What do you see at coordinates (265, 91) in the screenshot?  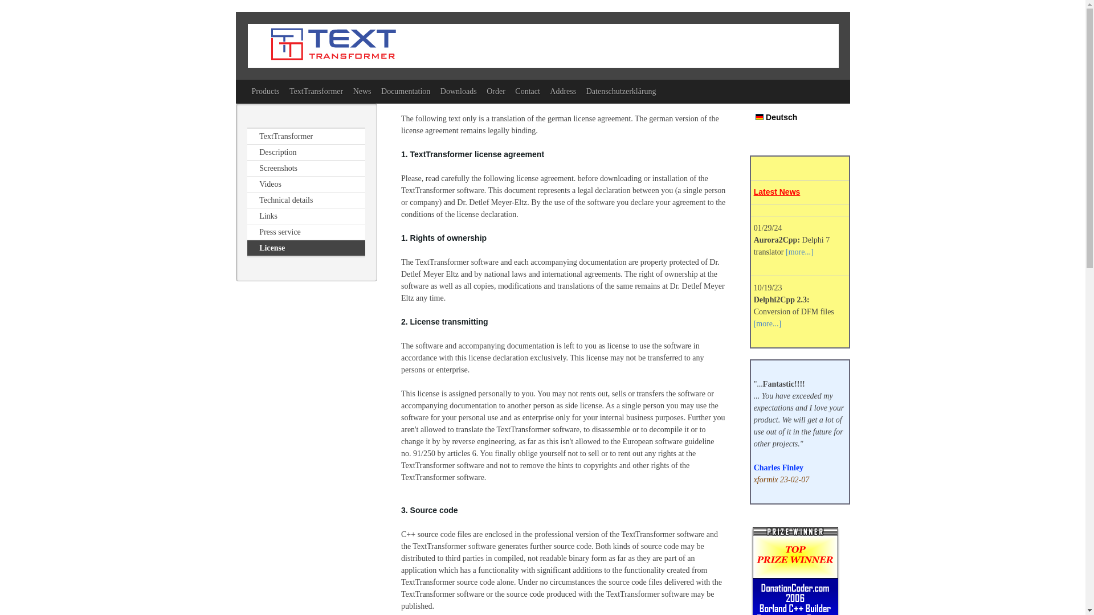 I see `Products` at bounding box center [265, 91].